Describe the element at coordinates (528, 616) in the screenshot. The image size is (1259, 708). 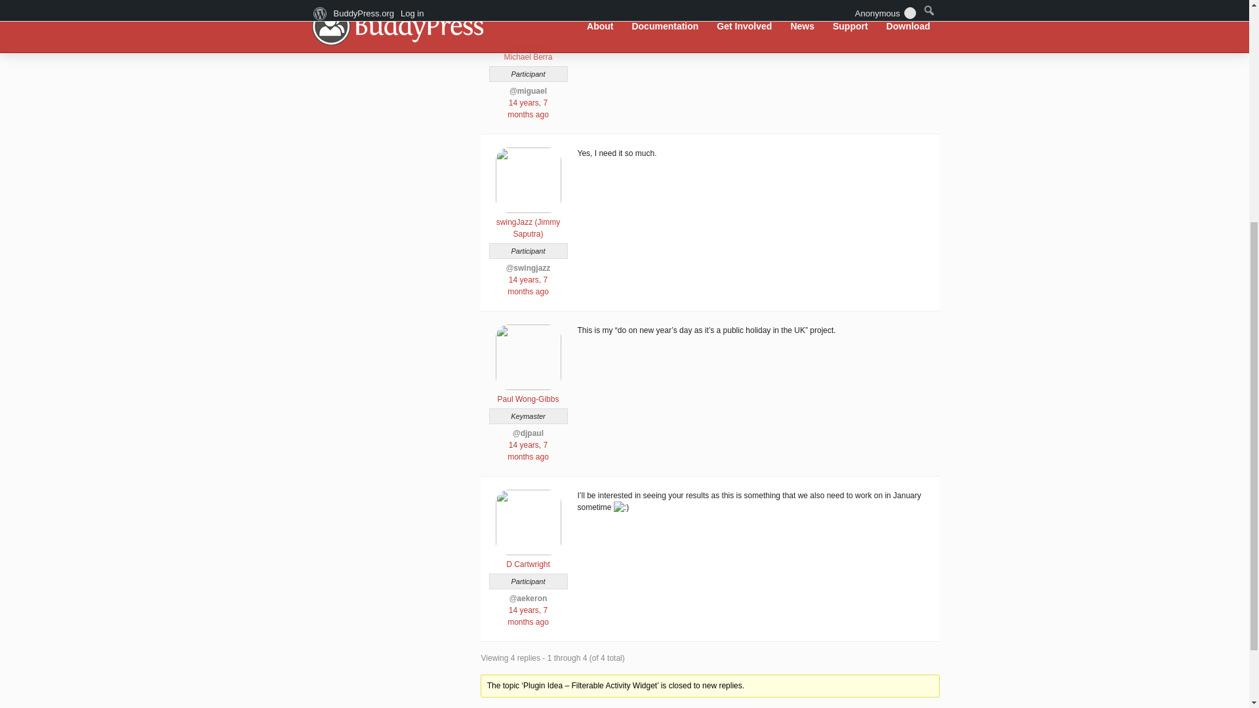
I see `14 years, 7 months ago` at that location.